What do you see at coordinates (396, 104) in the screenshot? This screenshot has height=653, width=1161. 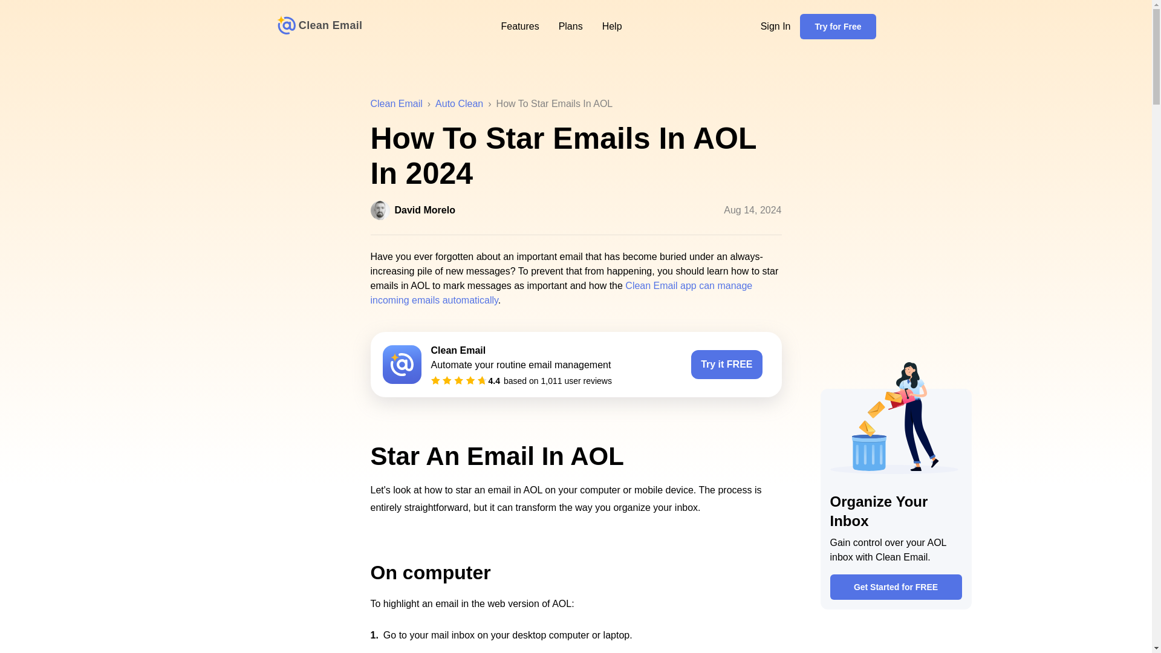 I see `Clean Email` at bounding box center [396, 104].